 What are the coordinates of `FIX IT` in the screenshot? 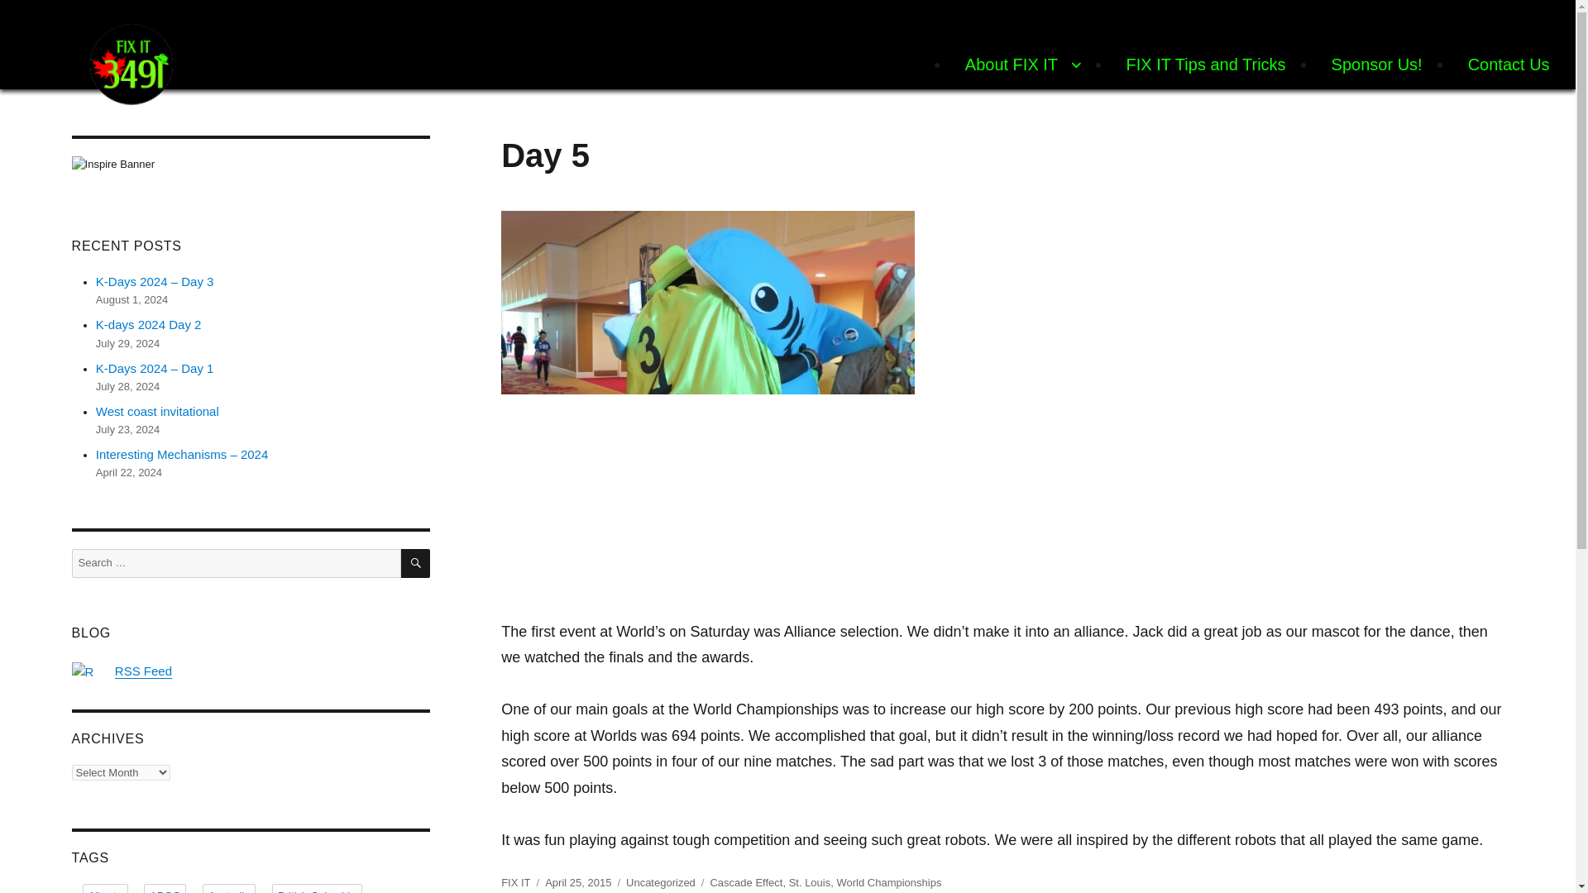 It's located at (516, 881).